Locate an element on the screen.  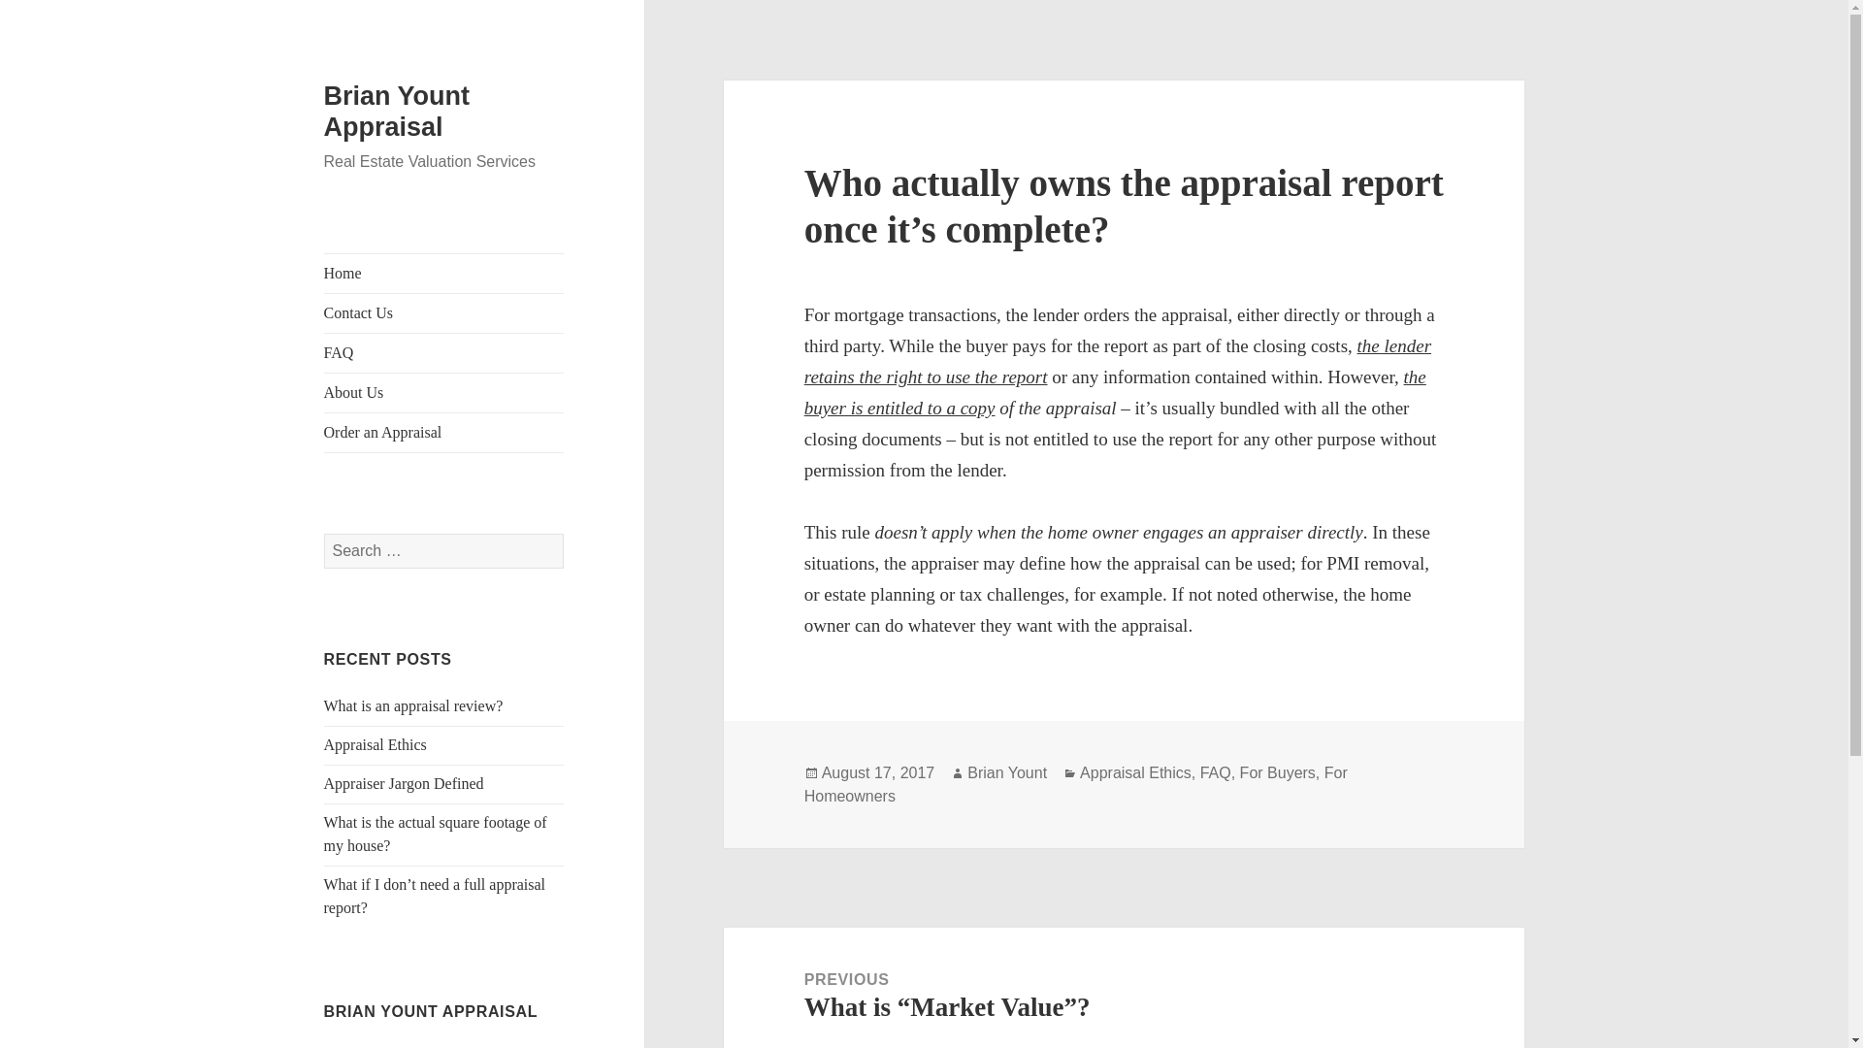
FAQ is located at coordinates (1215, 772).